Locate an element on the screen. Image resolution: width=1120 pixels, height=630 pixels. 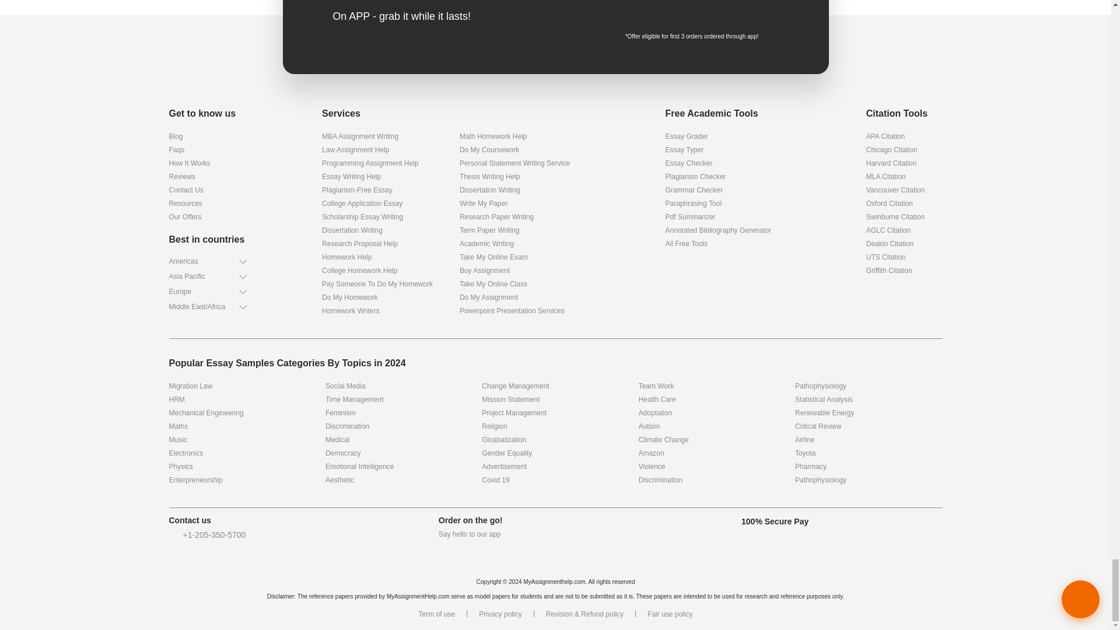
qrcode is located at coordinates (749, 13).